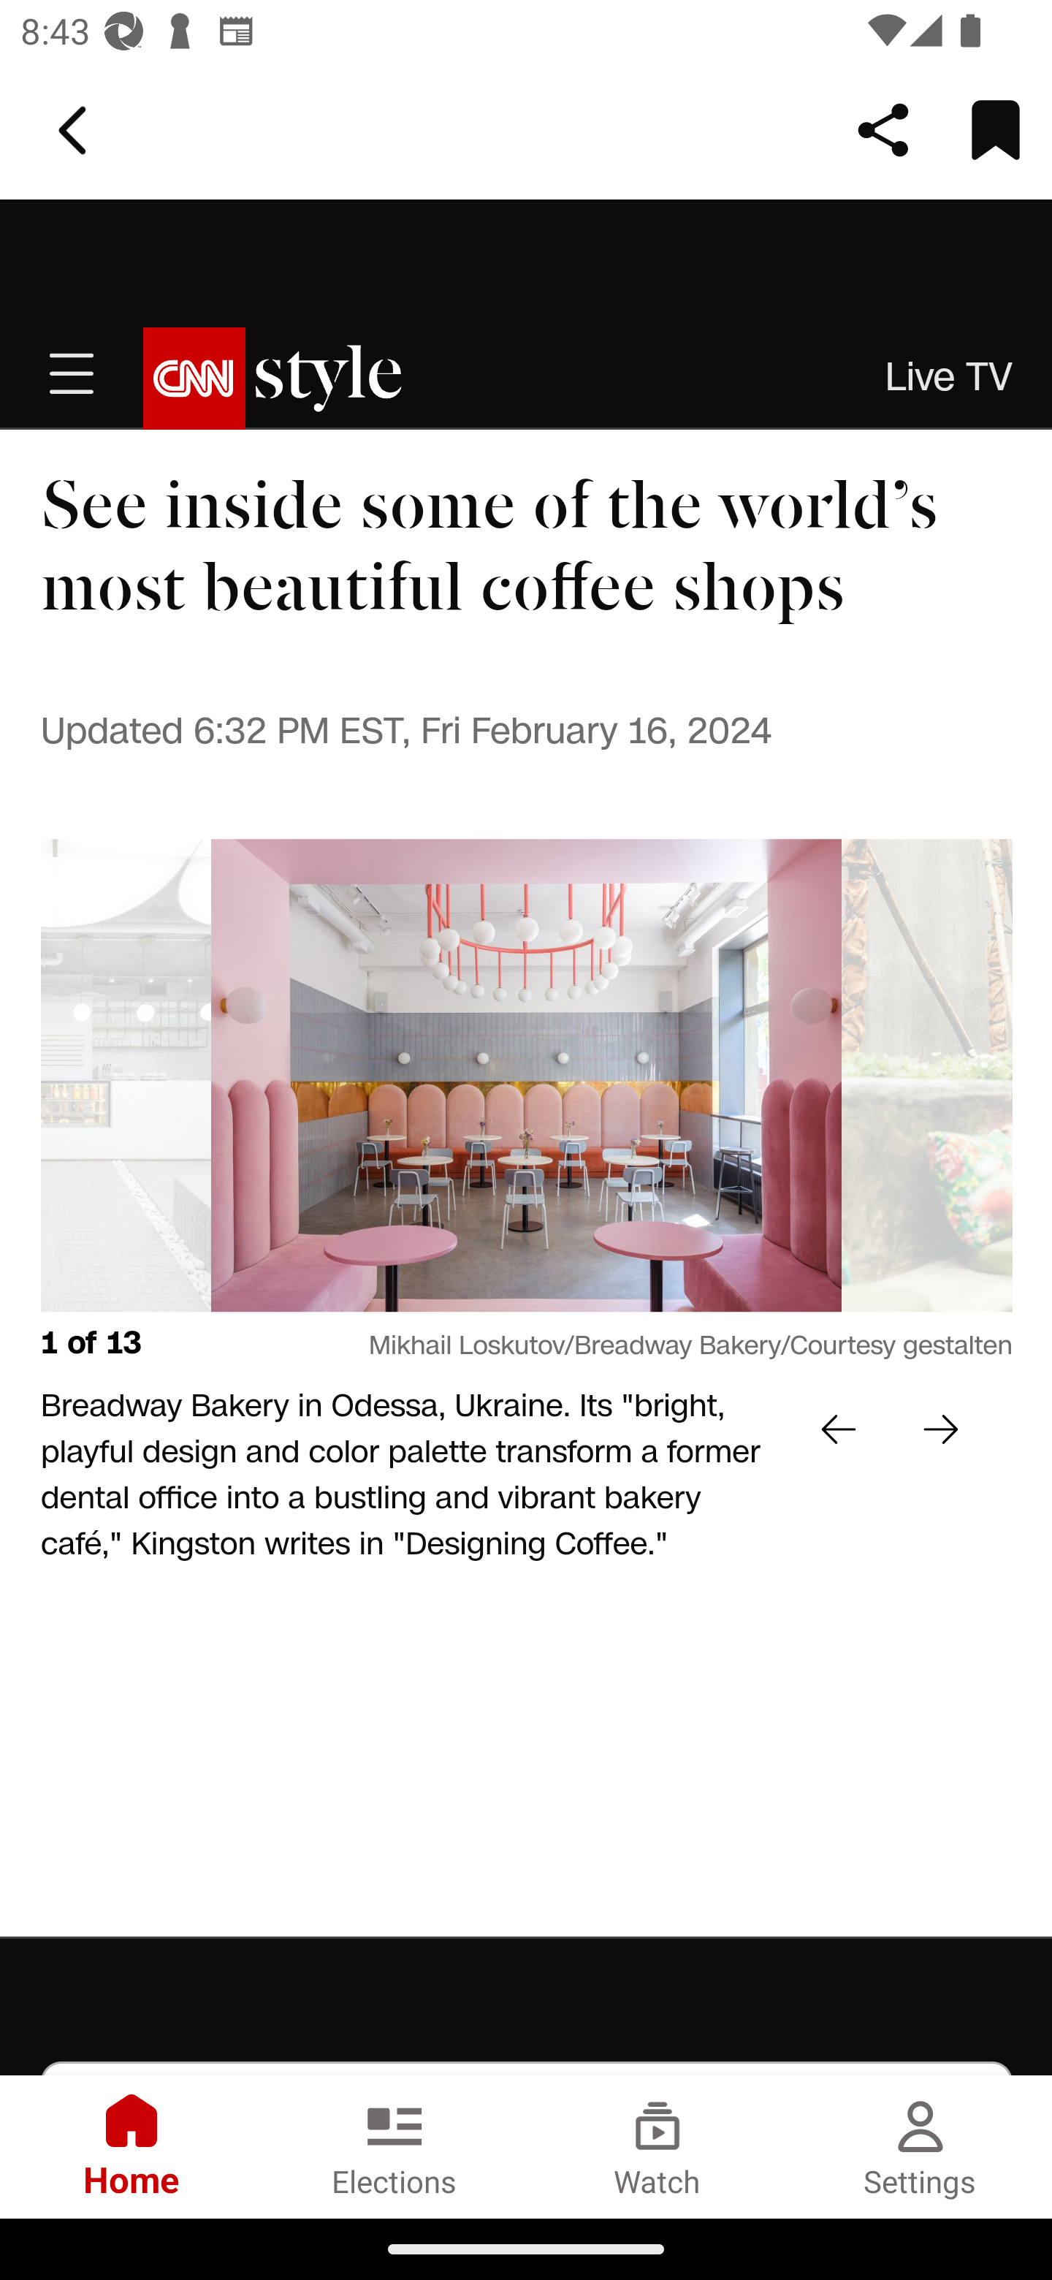 The image size is (1052, 2280). What do you see at coordinates (995, 129) in the screenshot?
I see `Bookmark` at bounding box center [995, 129].